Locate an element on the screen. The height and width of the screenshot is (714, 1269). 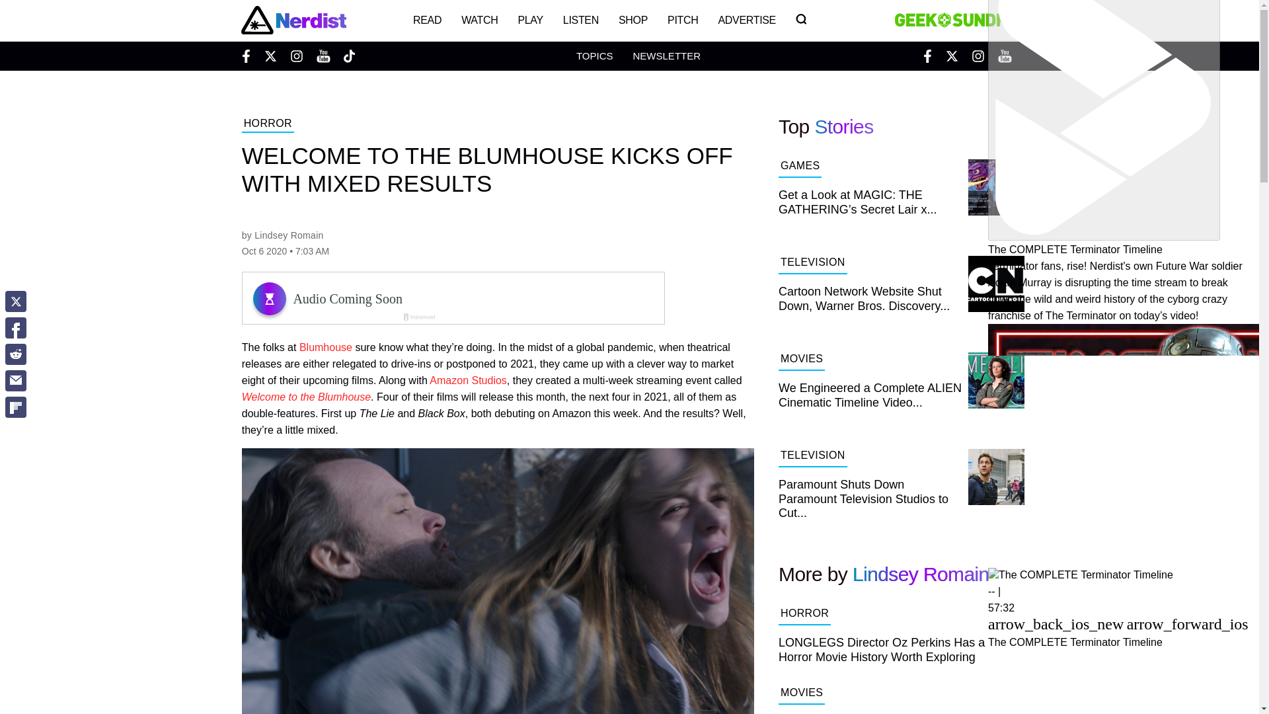
We Engineered a Complete ALIEN Cinematic Timeline Video... is located at coordinates (902, 398).